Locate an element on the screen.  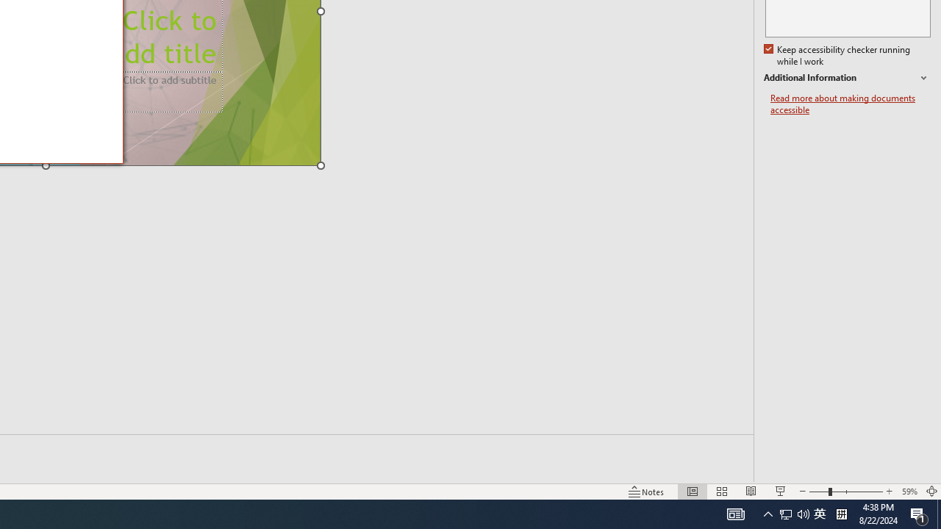
Additional Information is located at coordinates (847, 78).